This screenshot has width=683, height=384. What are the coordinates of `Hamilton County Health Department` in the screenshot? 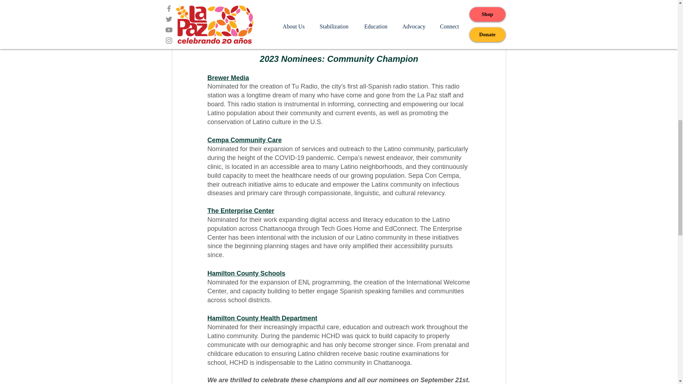 It's located at (262, 318).